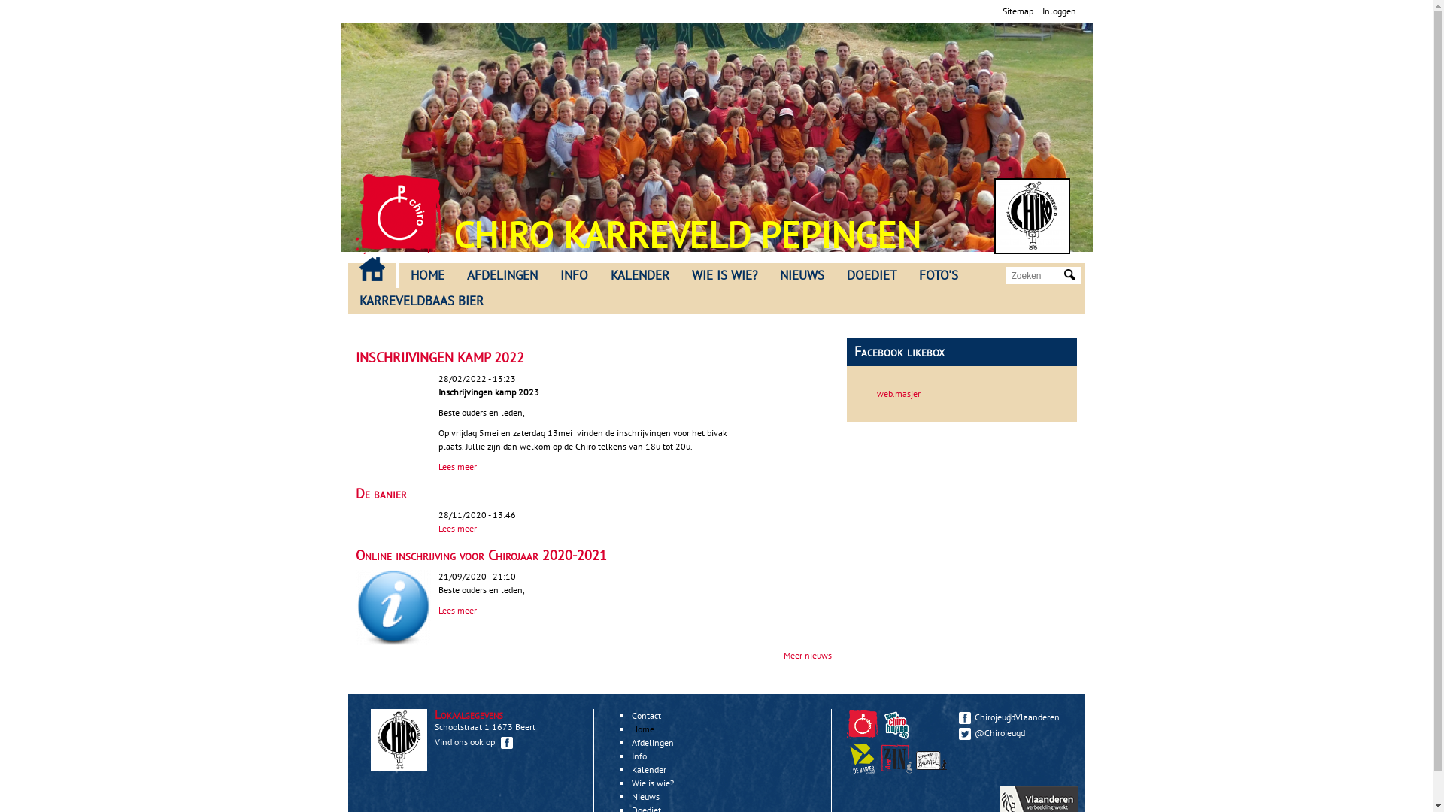 This screenshot has height=812, width=1444. Describe the element at coordinates (862, 759) in the screenshot. I see `De Banier` at that location.